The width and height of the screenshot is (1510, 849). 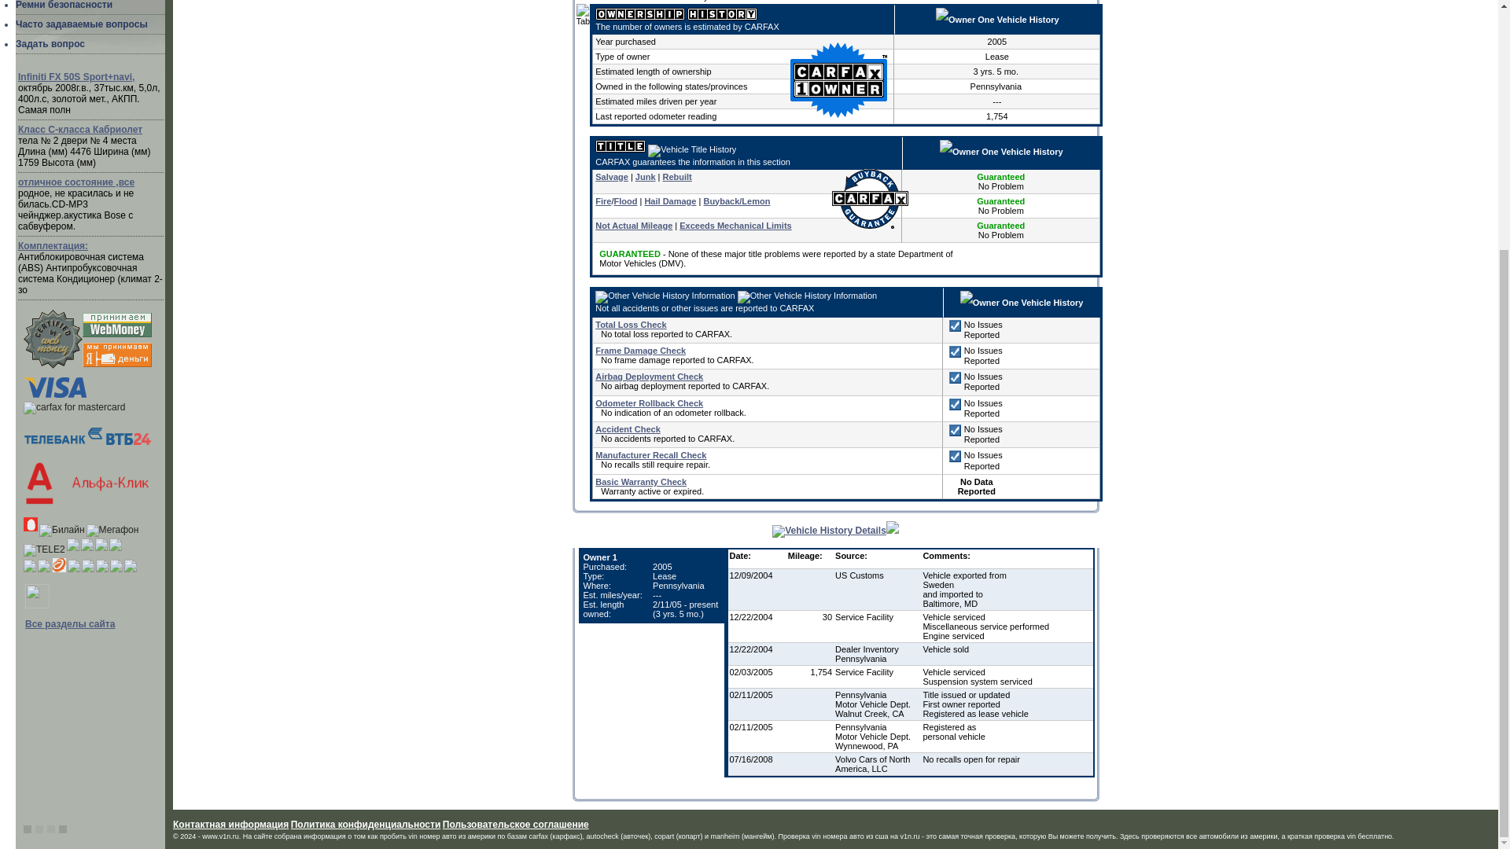 What do you see at coordinates (630, 325) in the screenshot?
I see `Total Loss Check` at bounding box center [630, 325].